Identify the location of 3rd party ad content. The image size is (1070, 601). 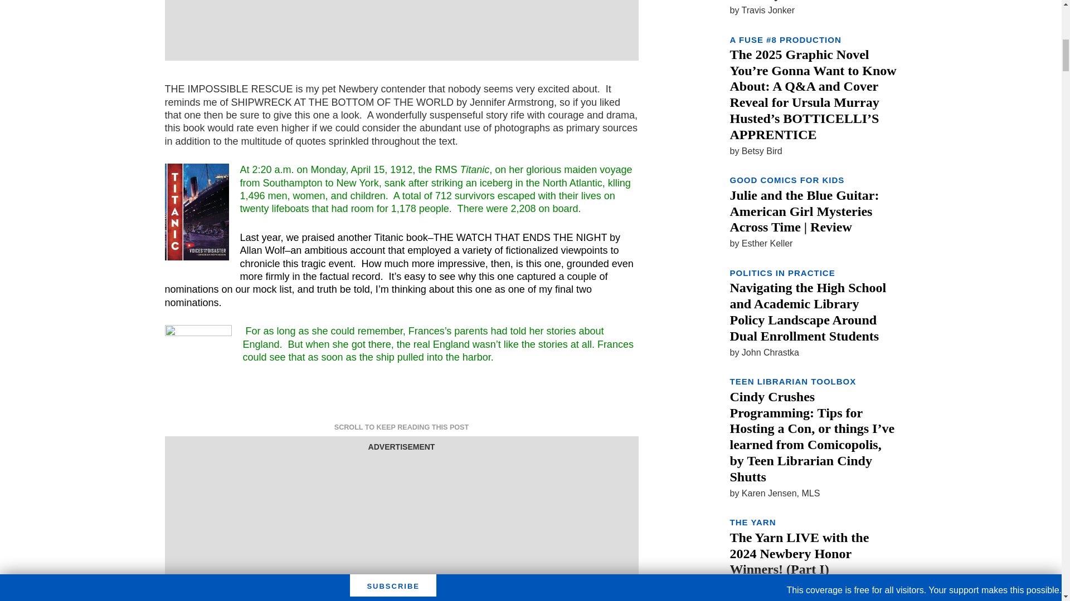
(401, 24).